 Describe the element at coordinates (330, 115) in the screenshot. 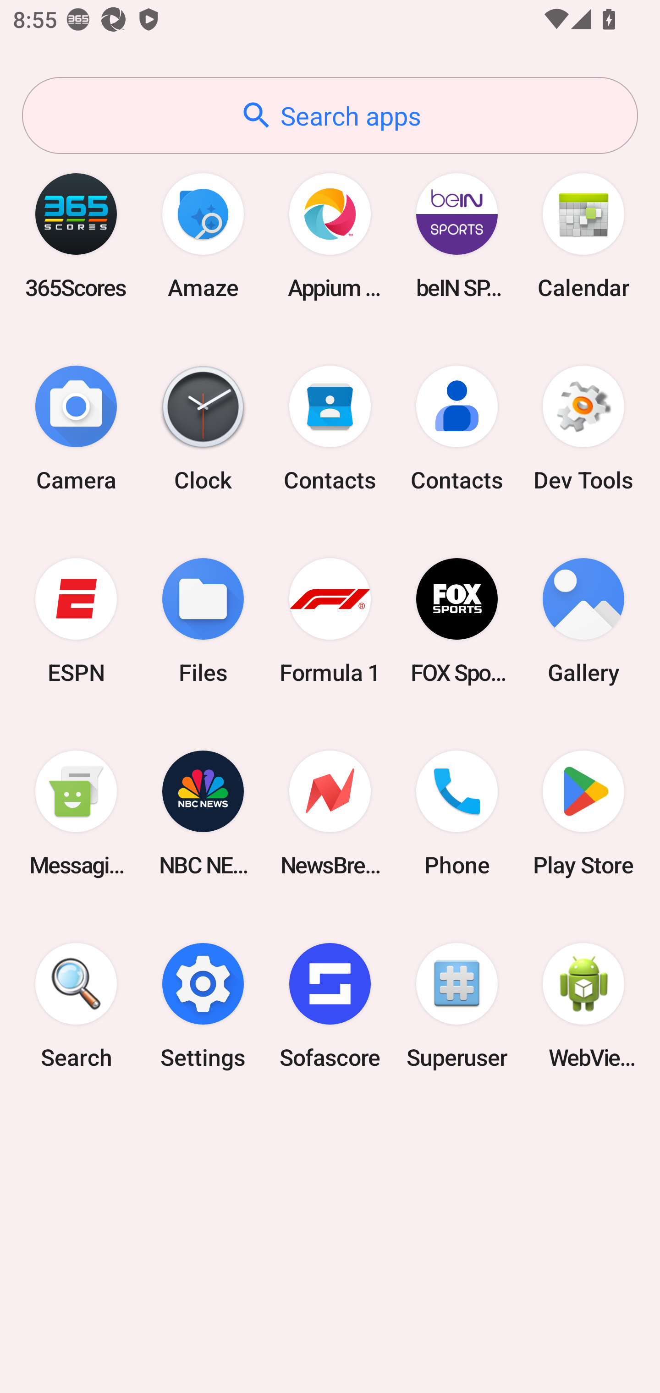

I see `  Search apps` at that location.